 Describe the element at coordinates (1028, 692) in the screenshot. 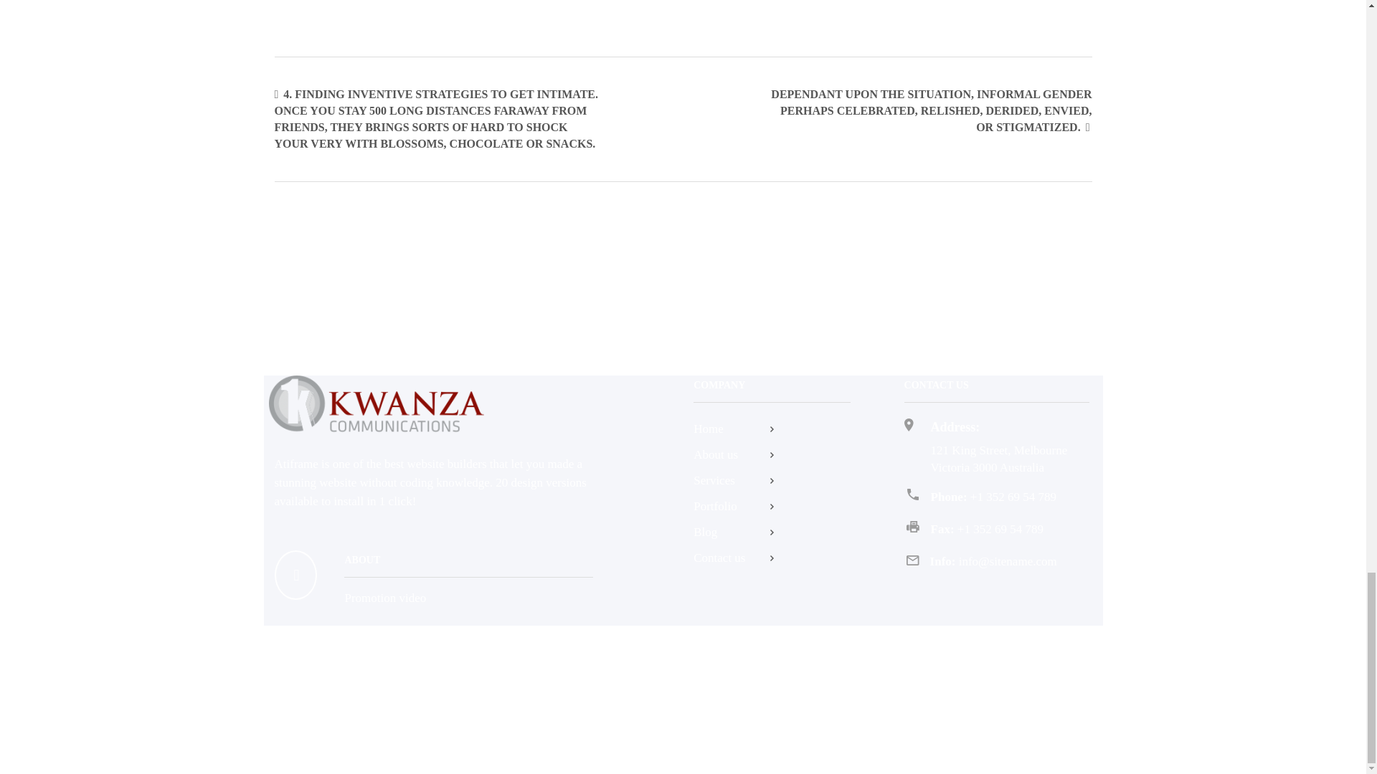

I see `Facebook` at that location.